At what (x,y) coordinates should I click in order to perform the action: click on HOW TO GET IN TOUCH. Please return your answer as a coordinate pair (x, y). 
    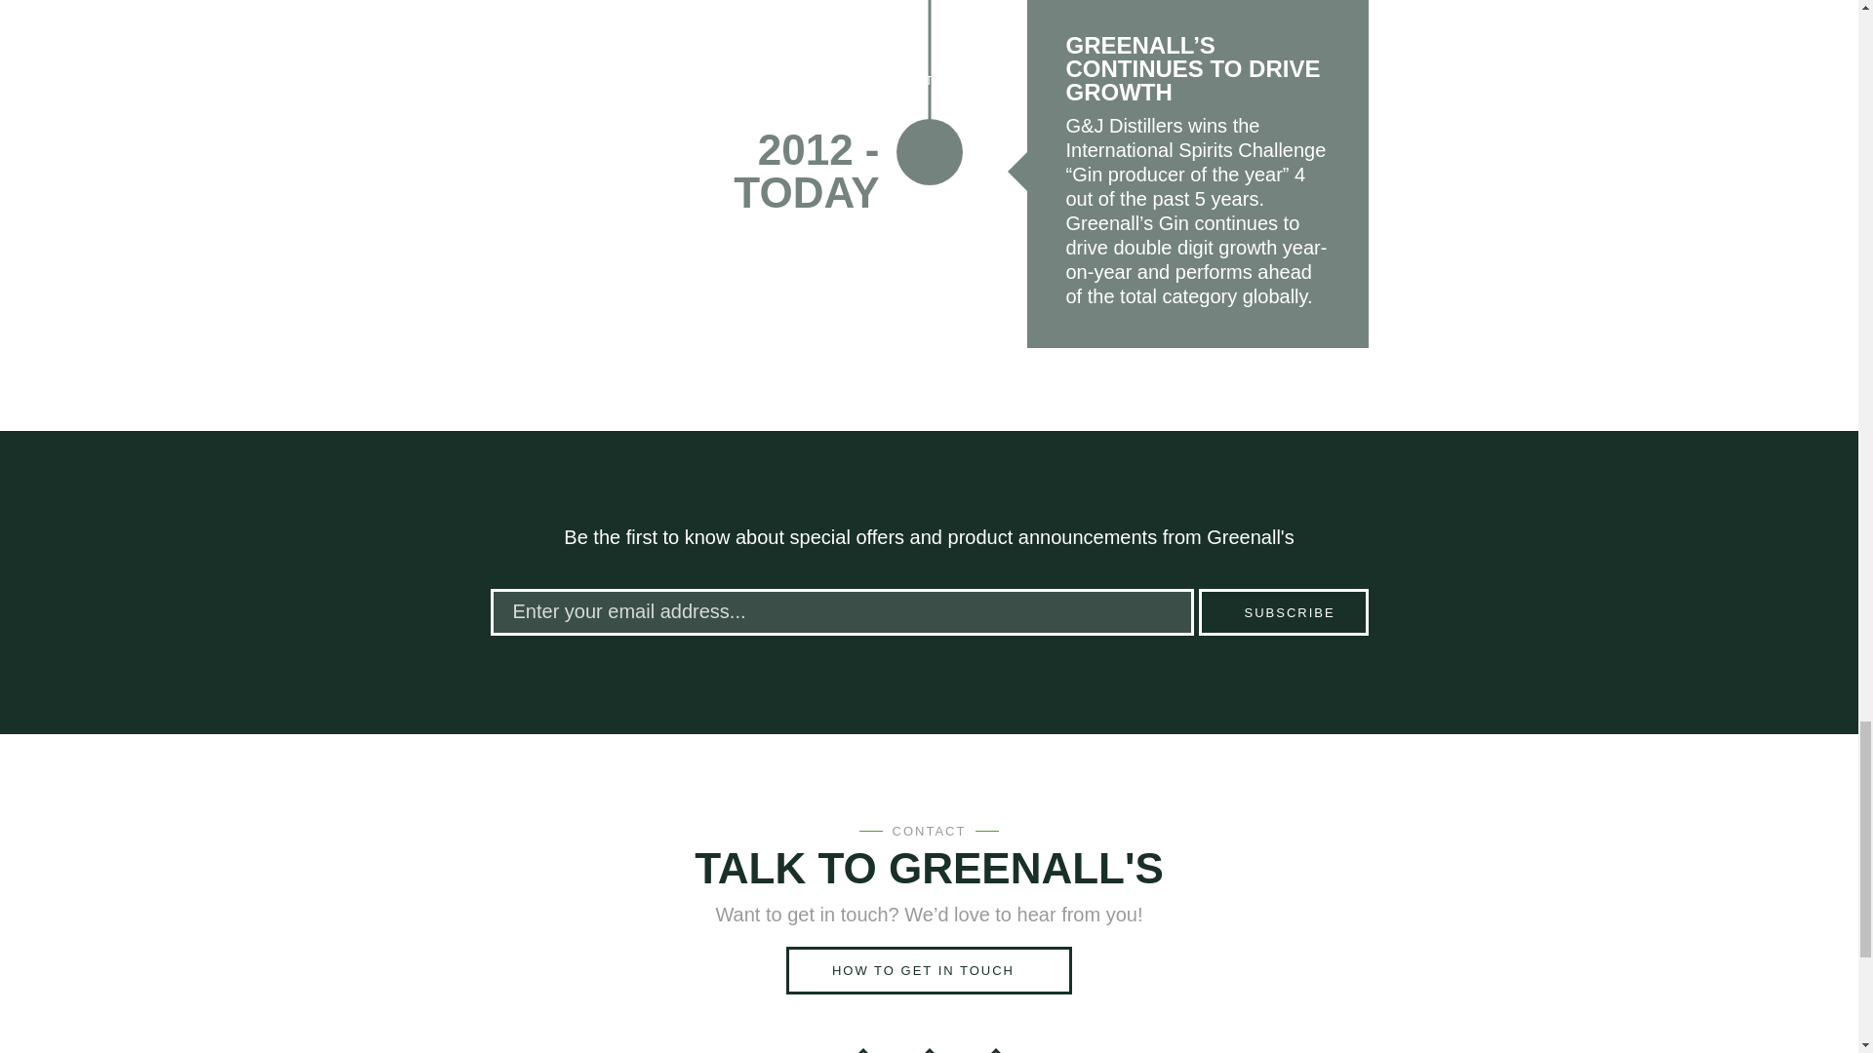
    Looking at the image, I should click on (929, 969).